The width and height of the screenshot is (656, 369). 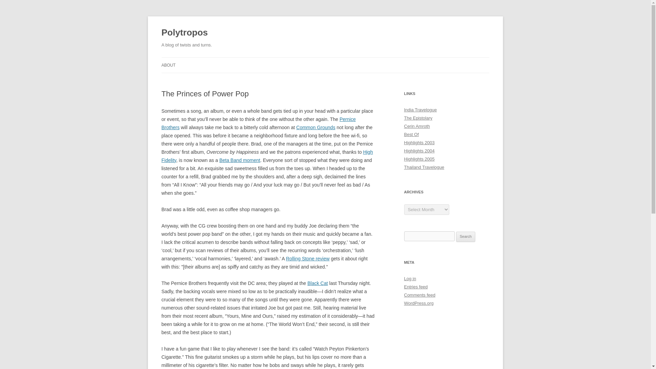 What do you see at coordinates (240, 160) in the screenshot?
I see `Beta Band moment` at bounding box center [240, 160].